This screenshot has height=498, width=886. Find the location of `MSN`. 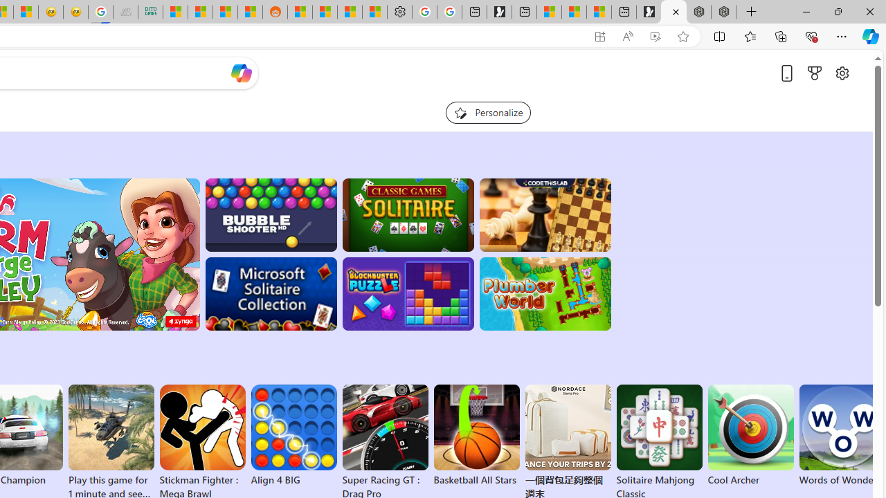

MSN is located at coordinates (250, 12).